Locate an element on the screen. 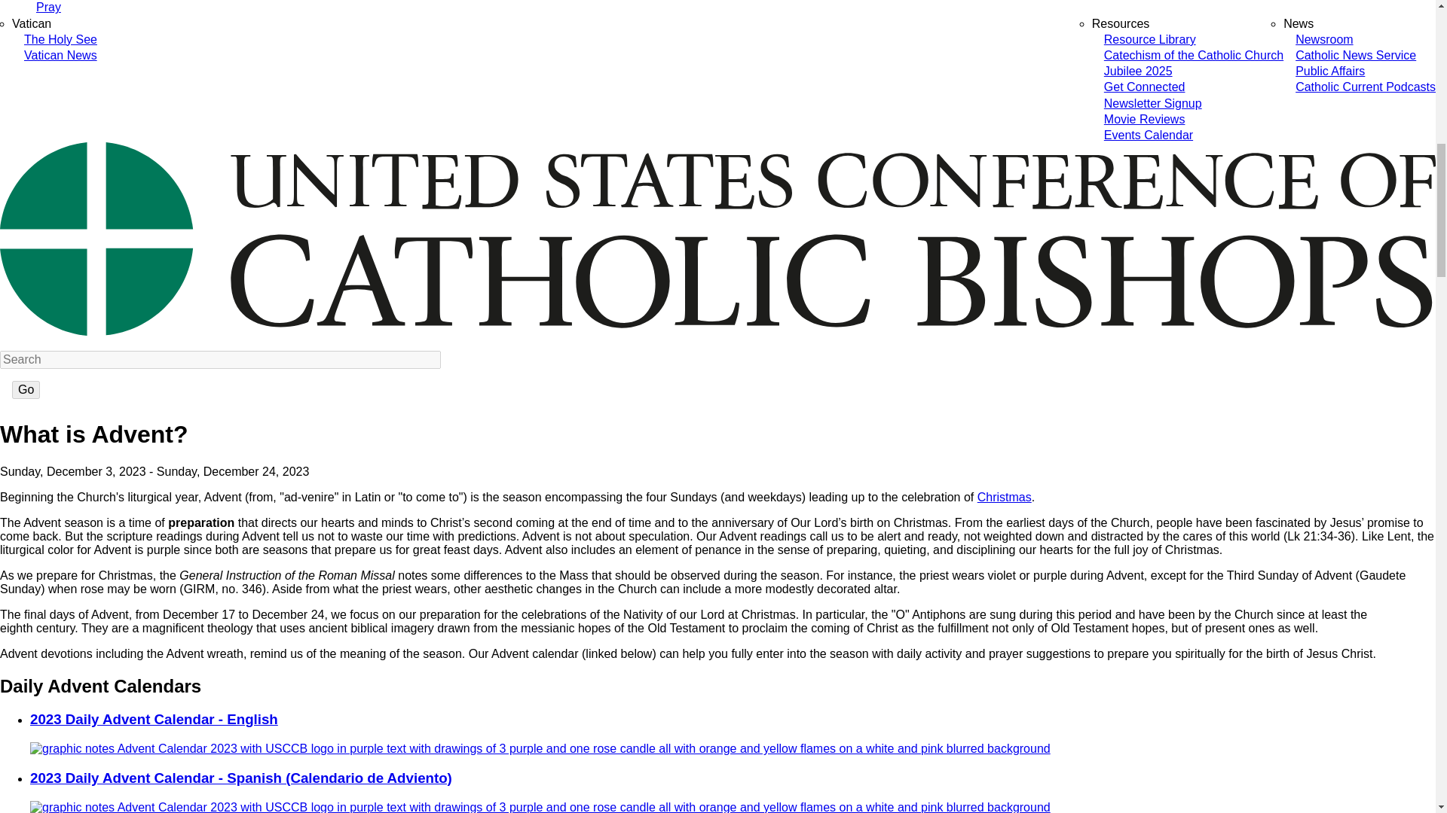 This screenshot has height=813, width=1447. Link to USCCB Jubilee 2025  is located at coordinates (1138, 71).